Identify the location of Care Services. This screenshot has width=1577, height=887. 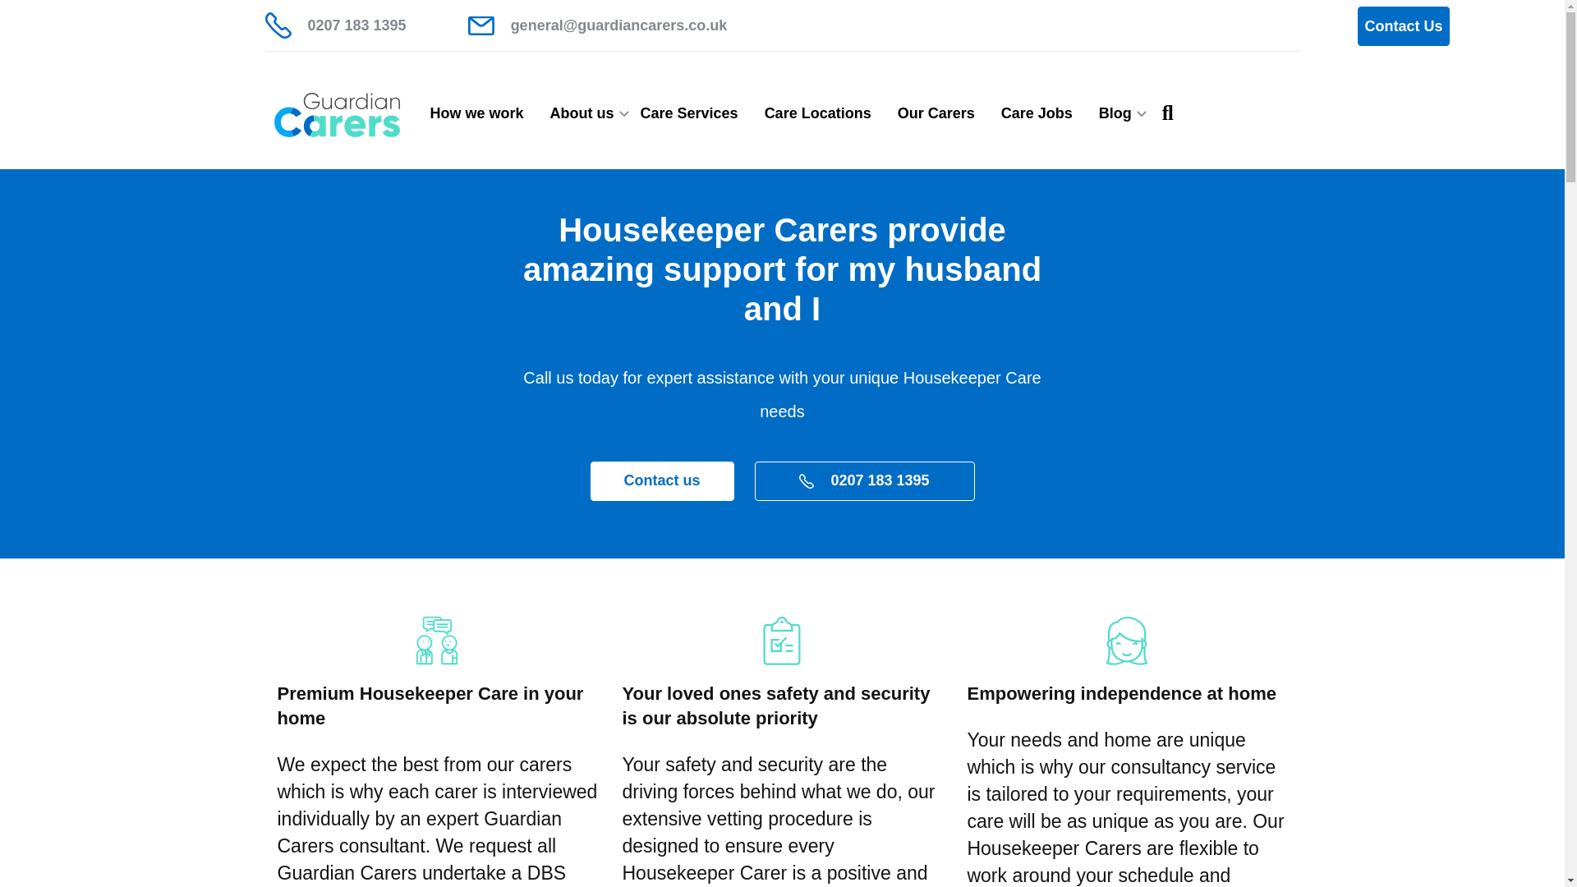
(690, 113).